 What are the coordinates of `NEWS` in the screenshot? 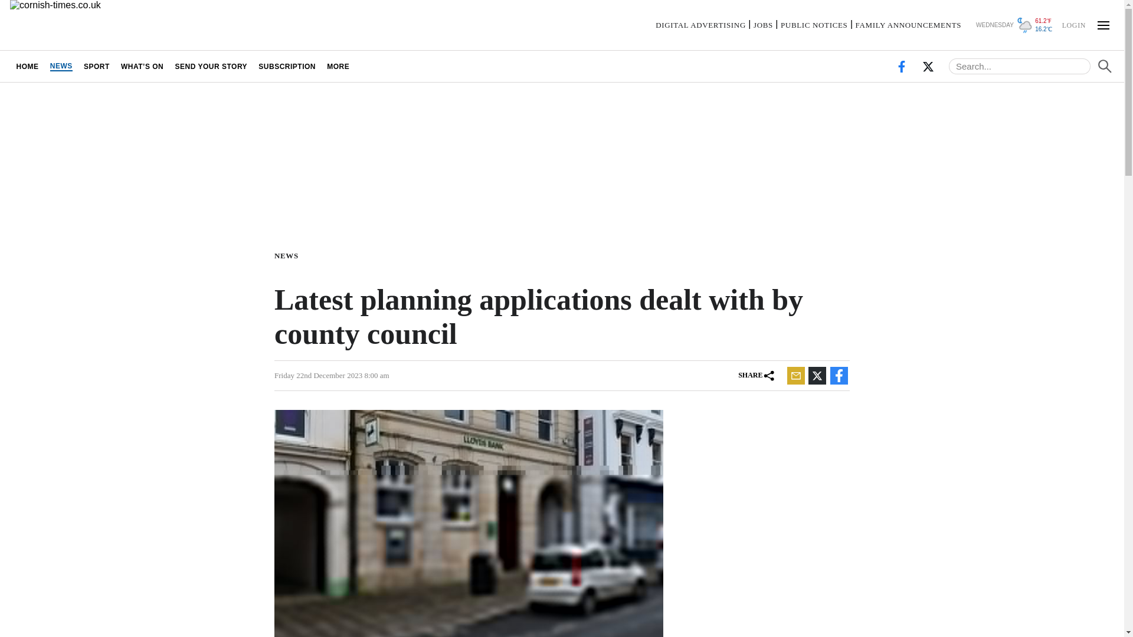 It's located at (61, 66).